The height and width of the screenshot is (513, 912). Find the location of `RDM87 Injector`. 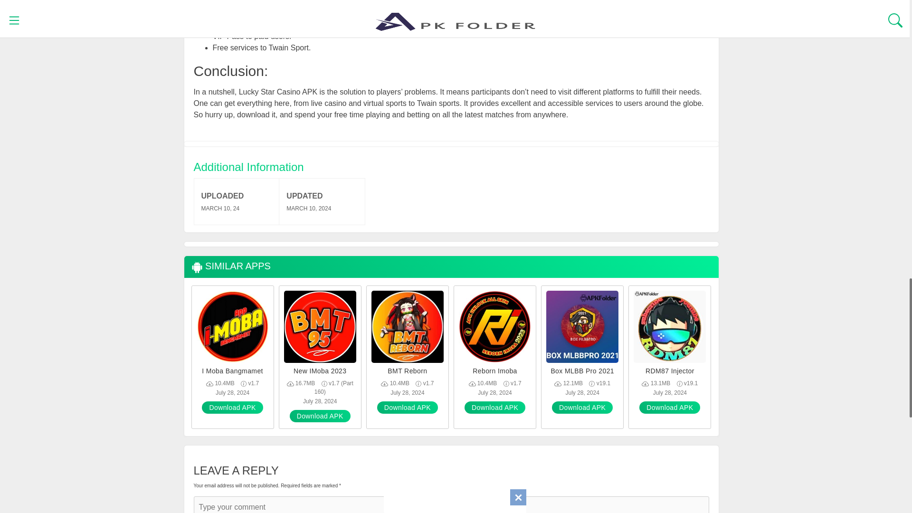

RDM87 Injector is located at coordinates (670, 370).